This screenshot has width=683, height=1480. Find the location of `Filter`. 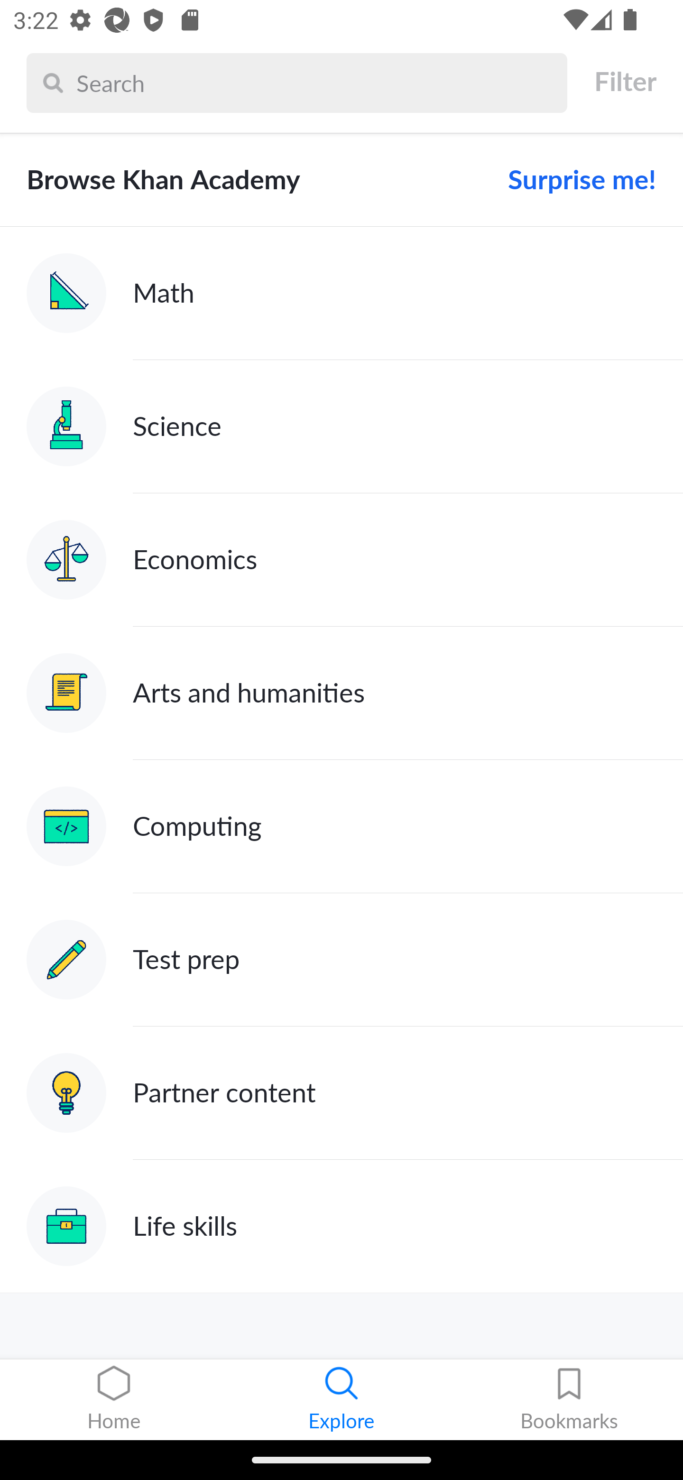

Filter is located at coordinates (625, 81).